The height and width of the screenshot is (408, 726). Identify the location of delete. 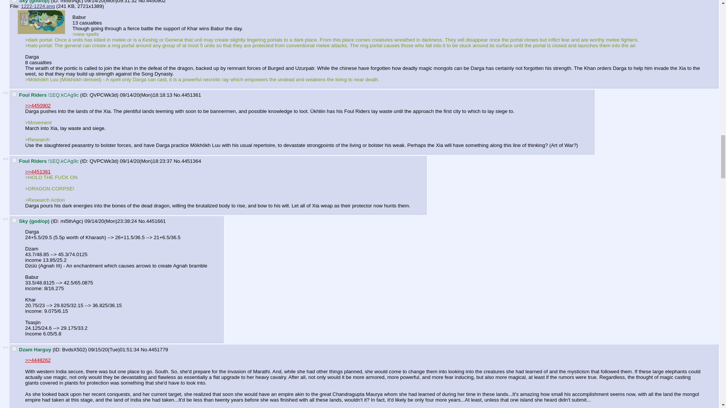
(14, 94).